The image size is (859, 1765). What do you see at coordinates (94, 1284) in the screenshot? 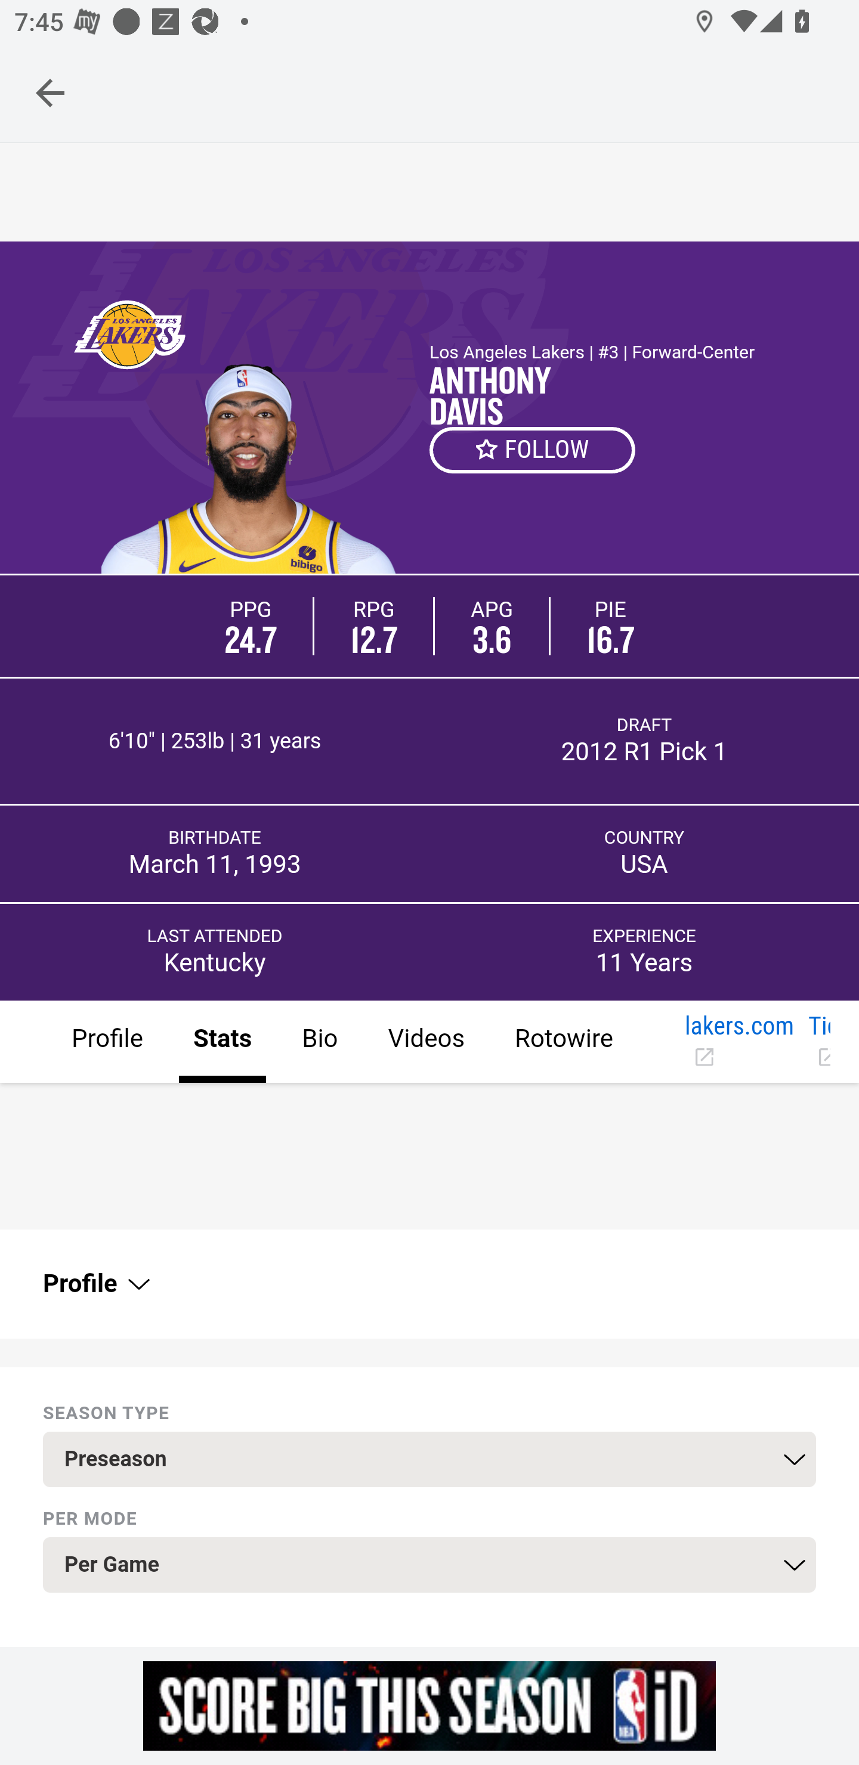
I see `Profile` at bounding box center [94, 1284].